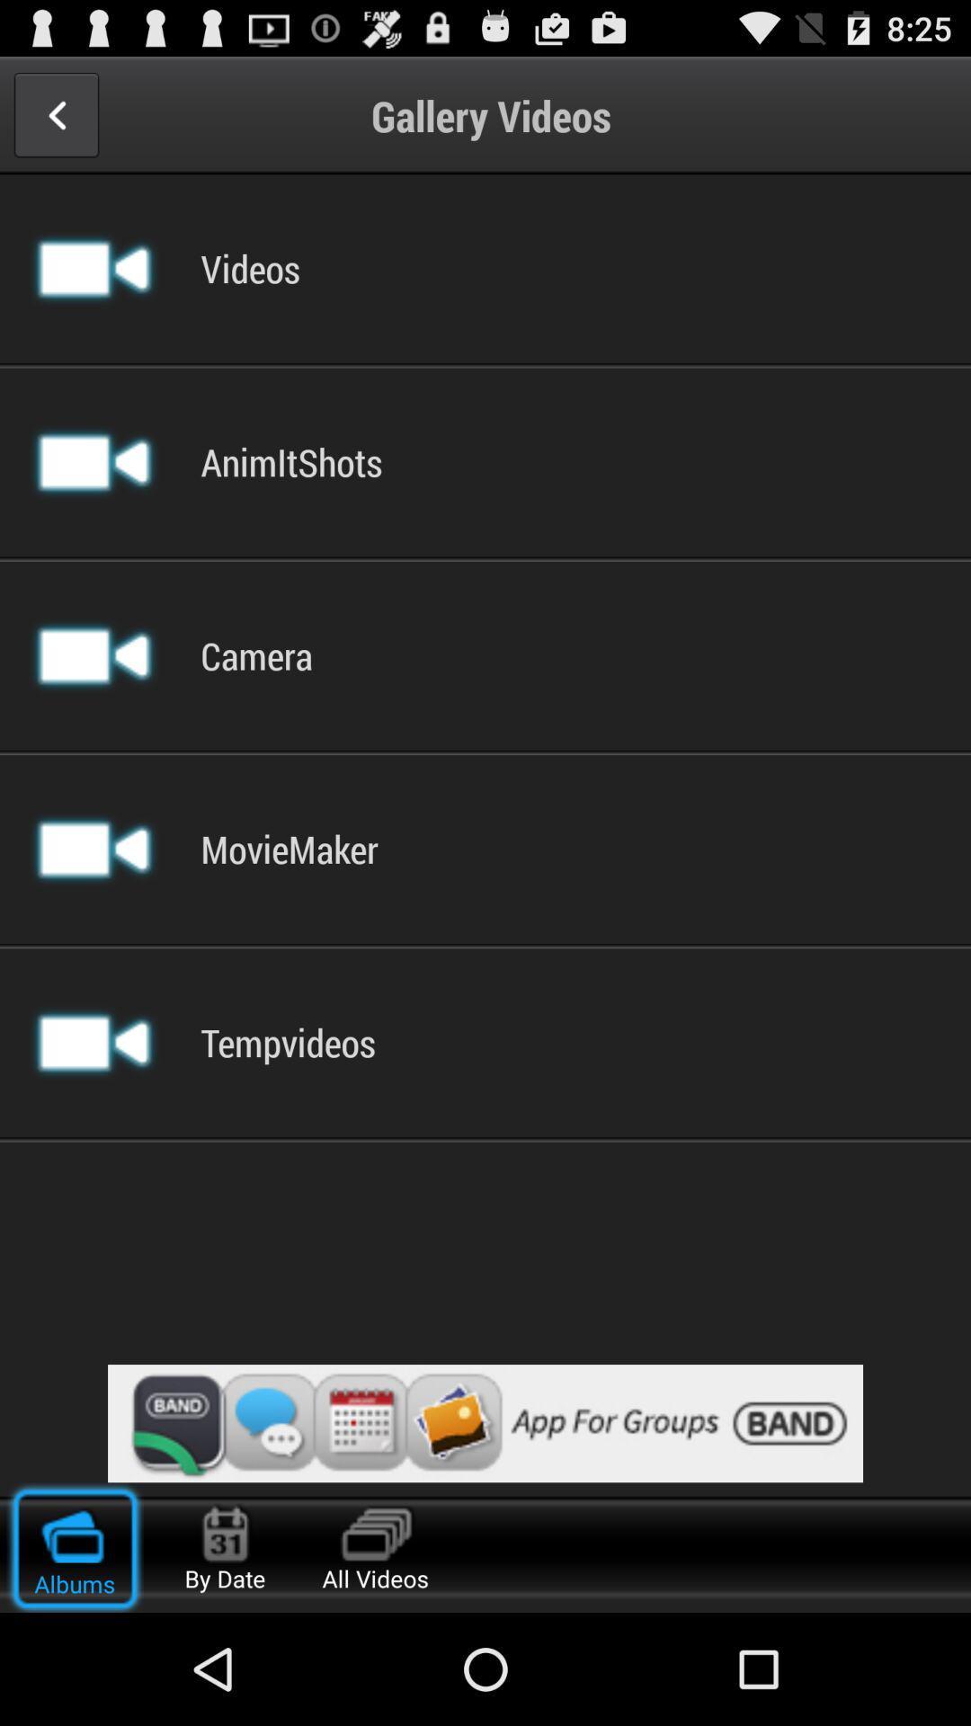 Image resolution: width=971 pixels, height=1726 pixels. I want to click on back option, so click(56, 115).